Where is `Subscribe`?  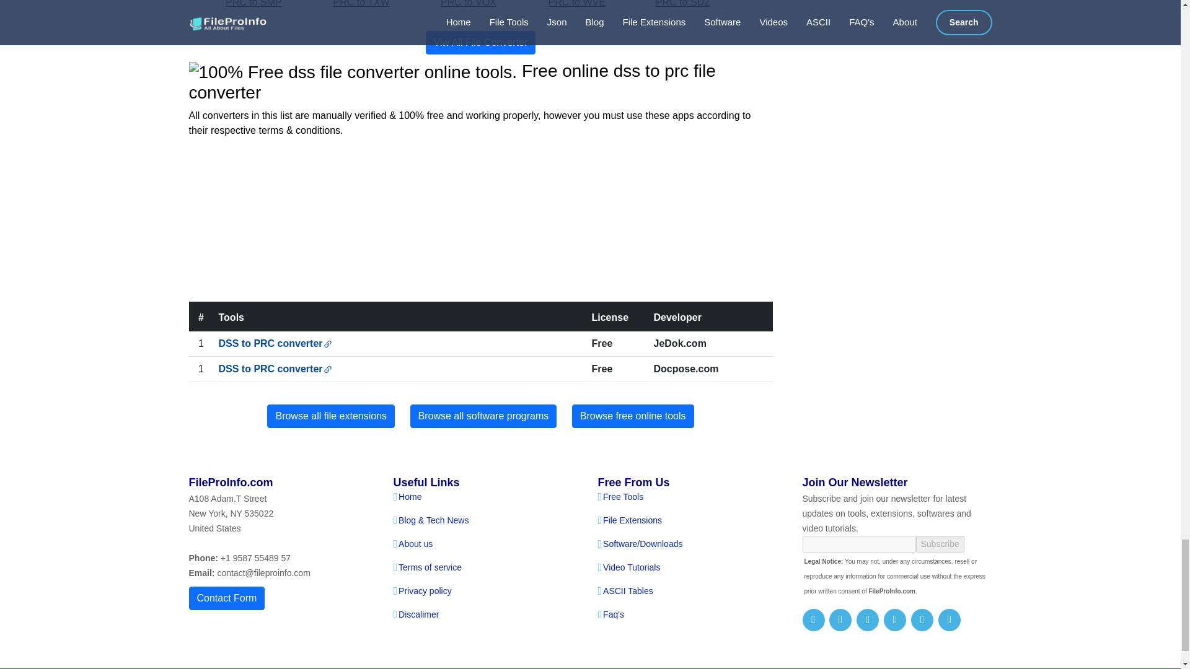 Subscribe is located at coordinates (940, 544).